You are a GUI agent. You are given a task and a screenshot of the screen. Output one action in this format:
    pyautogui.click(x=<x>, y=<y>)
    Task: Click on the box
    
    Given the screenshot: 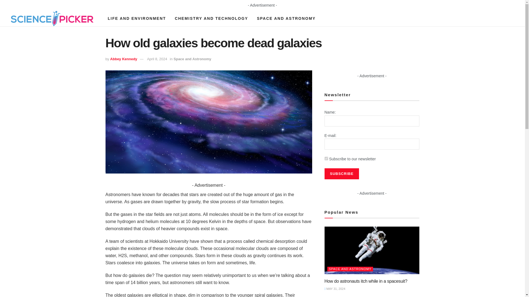 What is the action you would take?
    pyautogui.click(x=326, y=158)
    